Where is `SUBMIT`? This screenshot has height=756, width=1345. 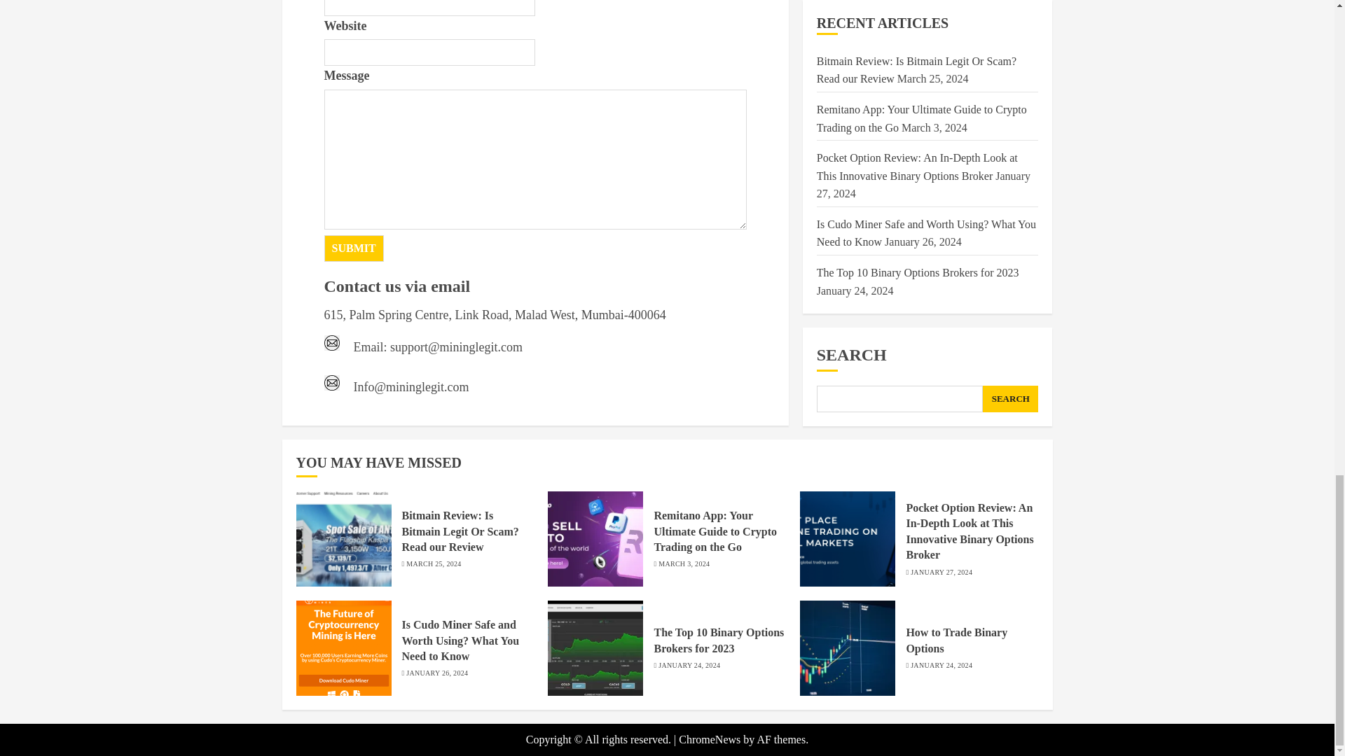
SUBMIT is located at coordinates (353, 248).